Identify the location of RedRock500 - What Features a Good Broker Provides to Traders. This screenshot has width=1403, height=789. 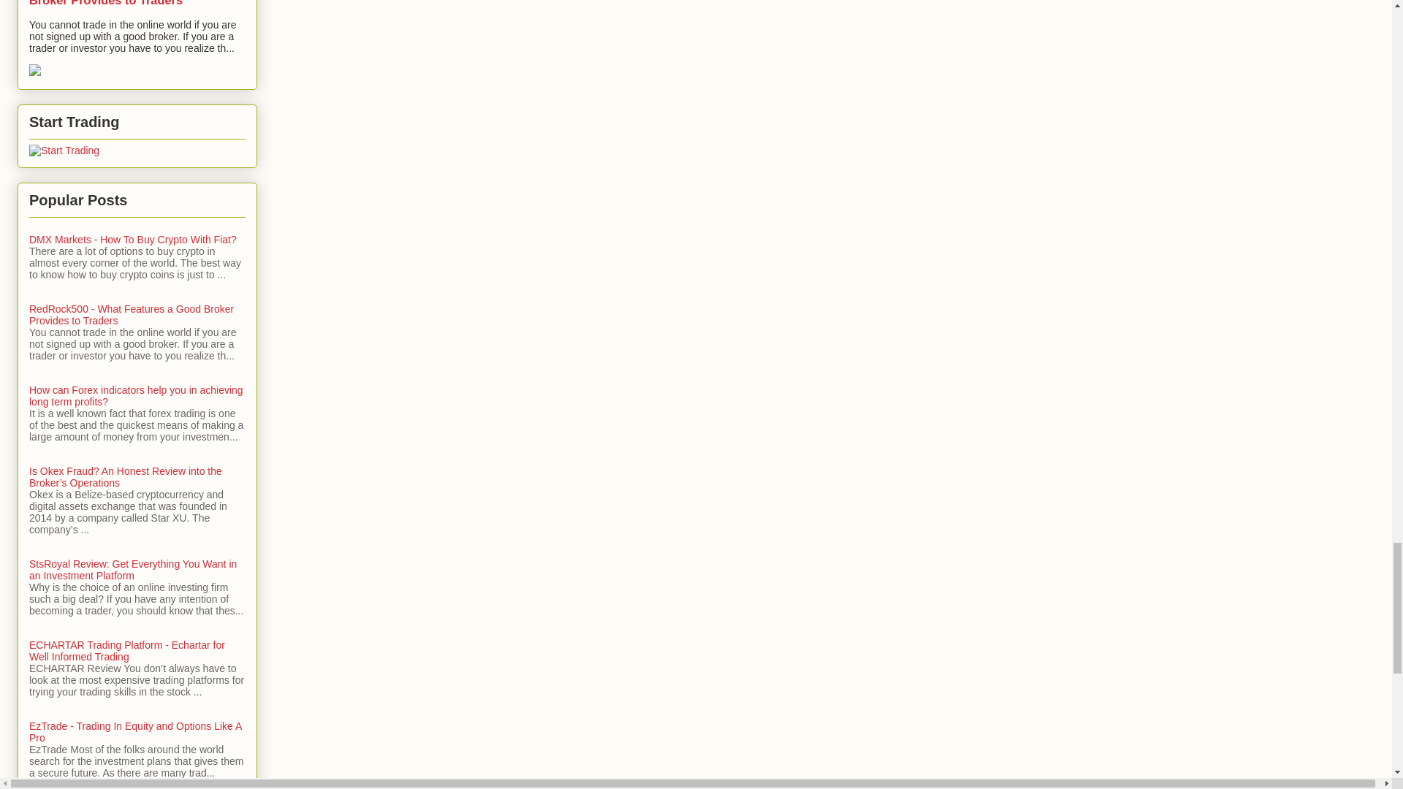
(132, 314).